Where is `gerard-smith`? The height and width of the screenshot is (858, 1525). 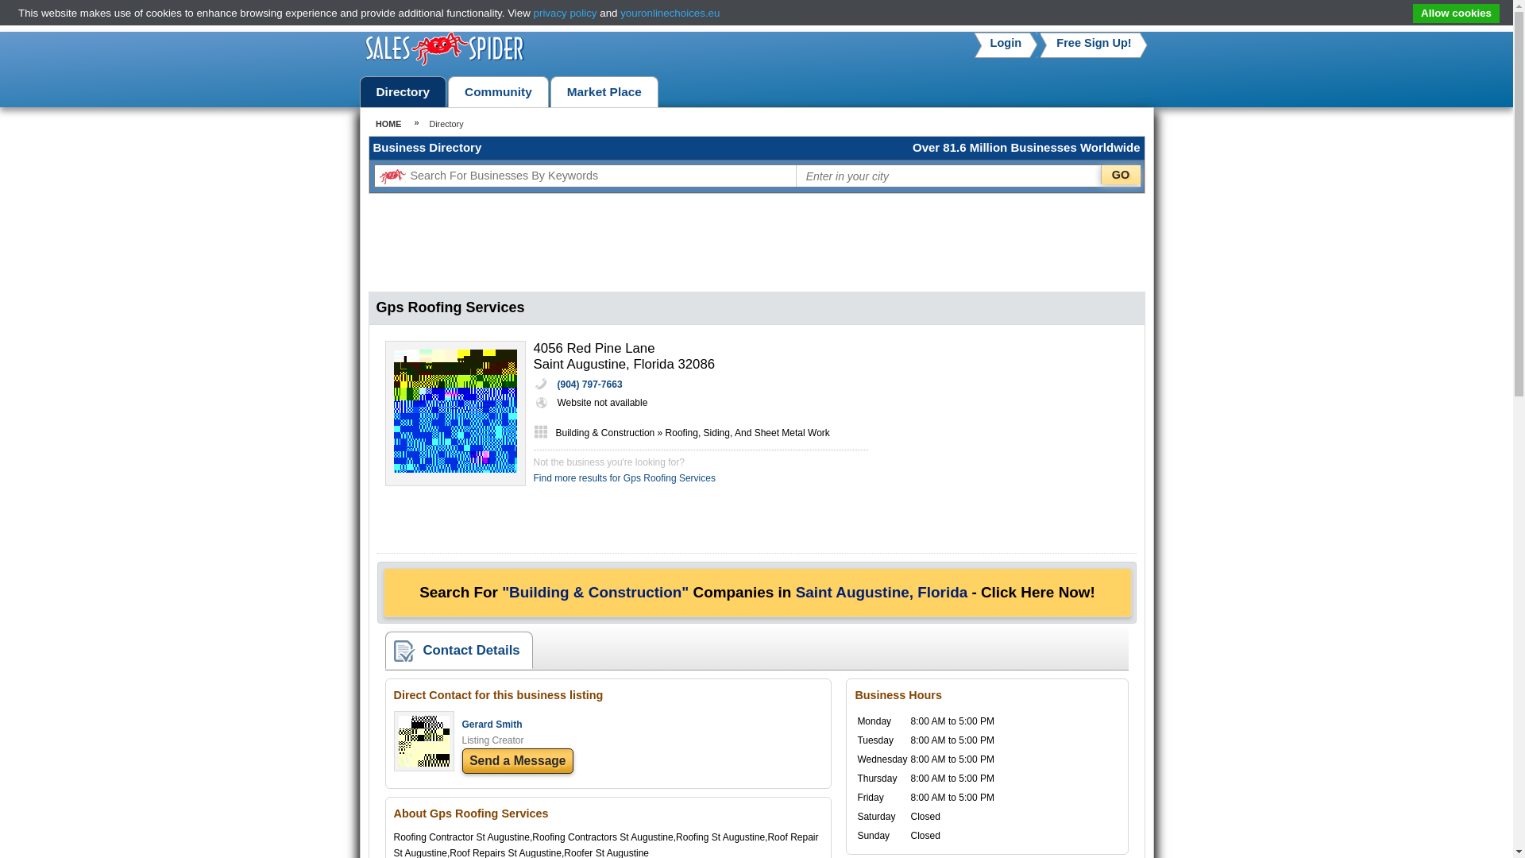 gerard-smith is located at coordinates (424, 763).